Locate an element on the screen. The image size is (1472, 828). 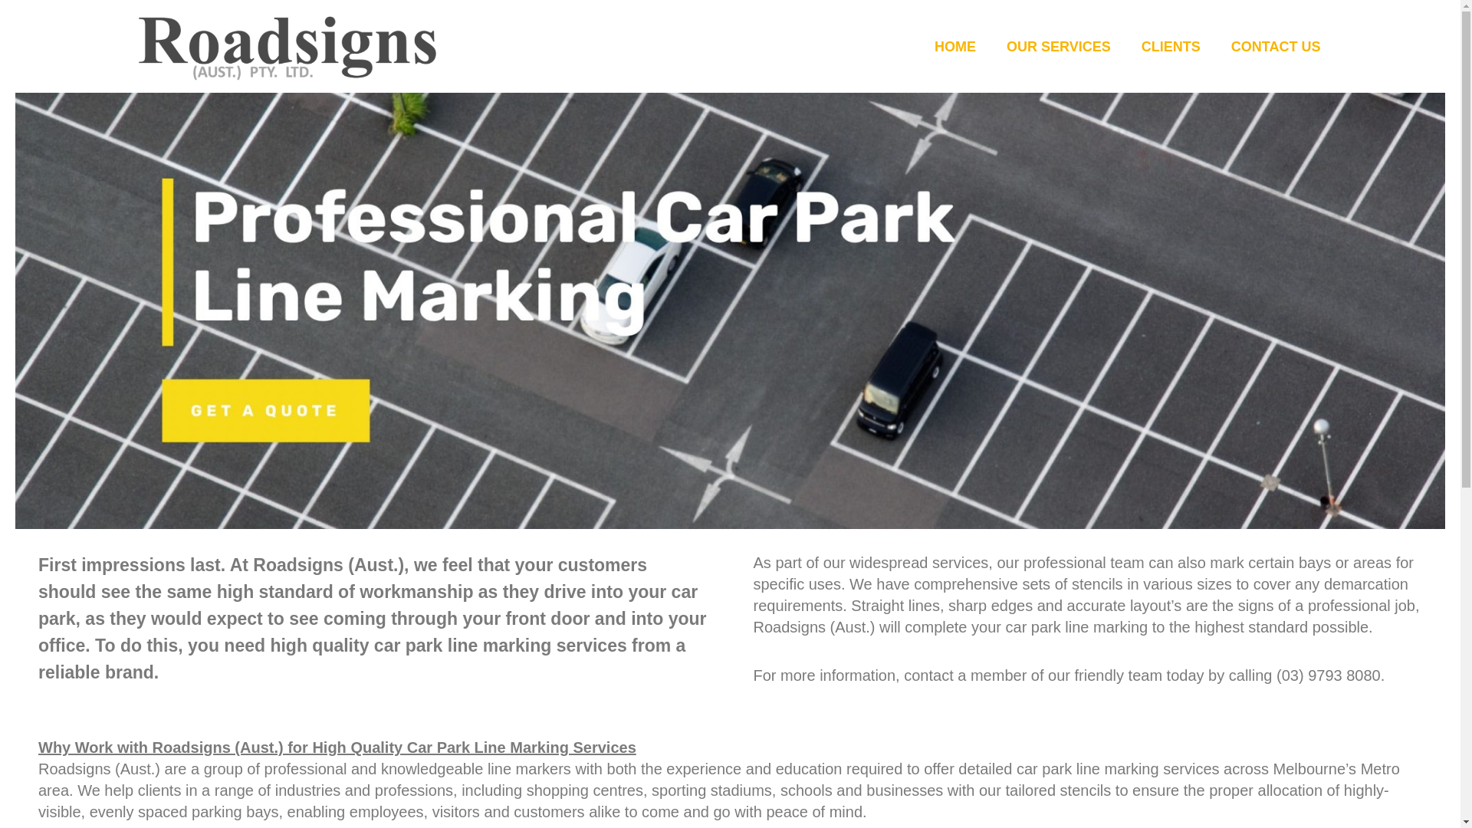
CLIENTS is located at coordinates (1170, 46).